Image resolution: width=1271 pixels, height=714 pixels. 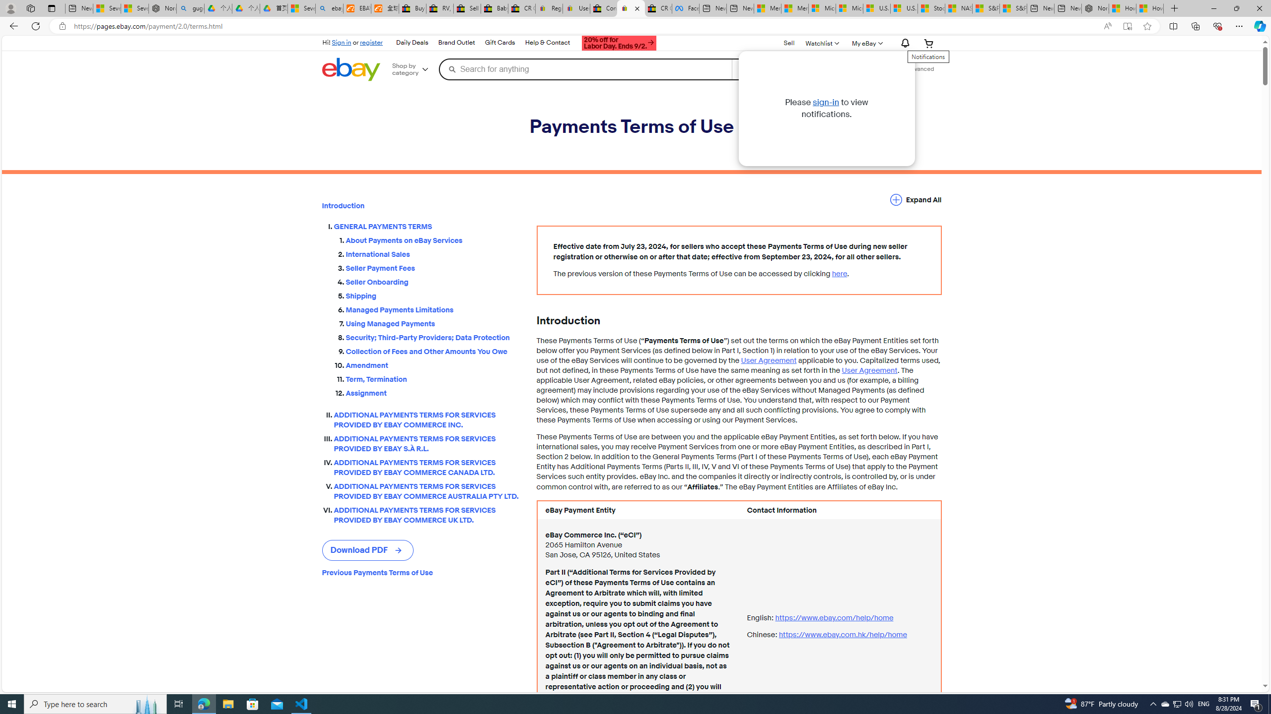 I want to click on Please sign-in to view notifications., so click(x=827, y=108).